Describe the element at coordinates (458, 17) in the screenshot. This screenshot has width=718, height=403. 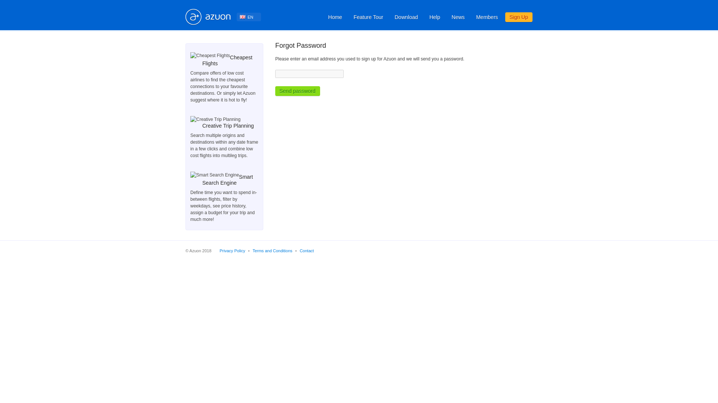
I see `News` at that location.